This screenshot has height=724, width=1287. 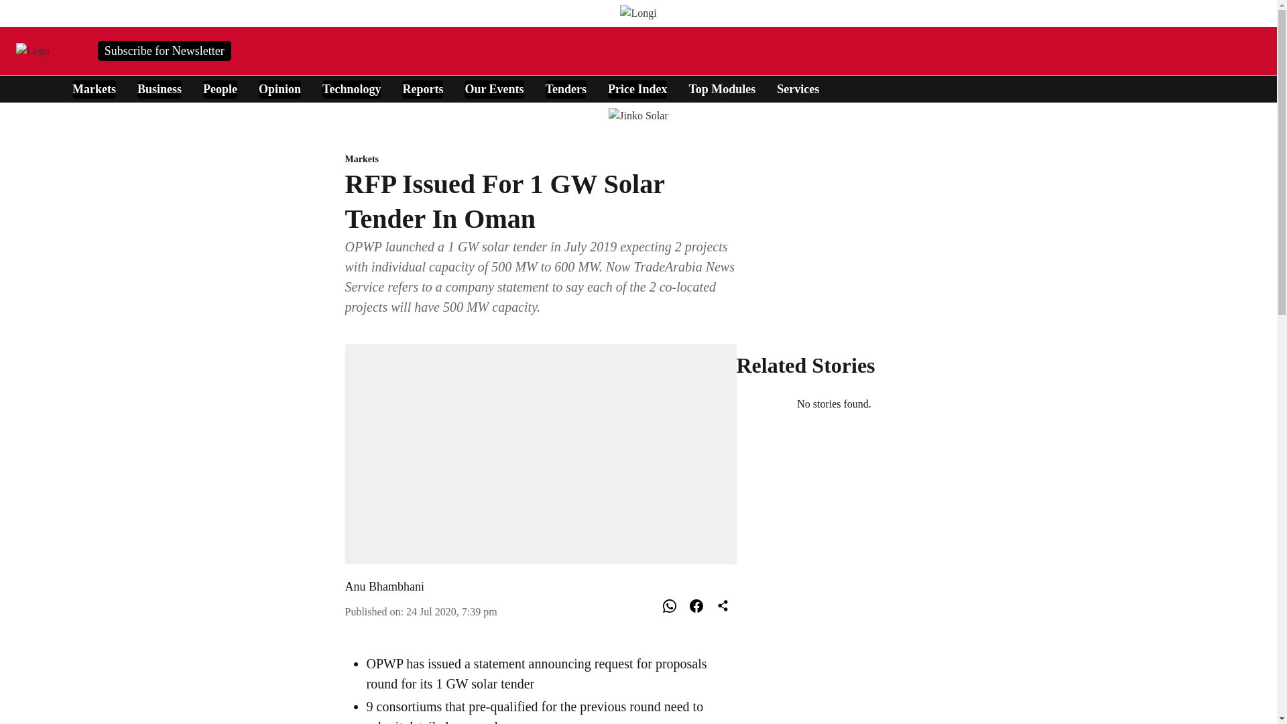 I want to click on Our Events, so click(x=494, y=88).